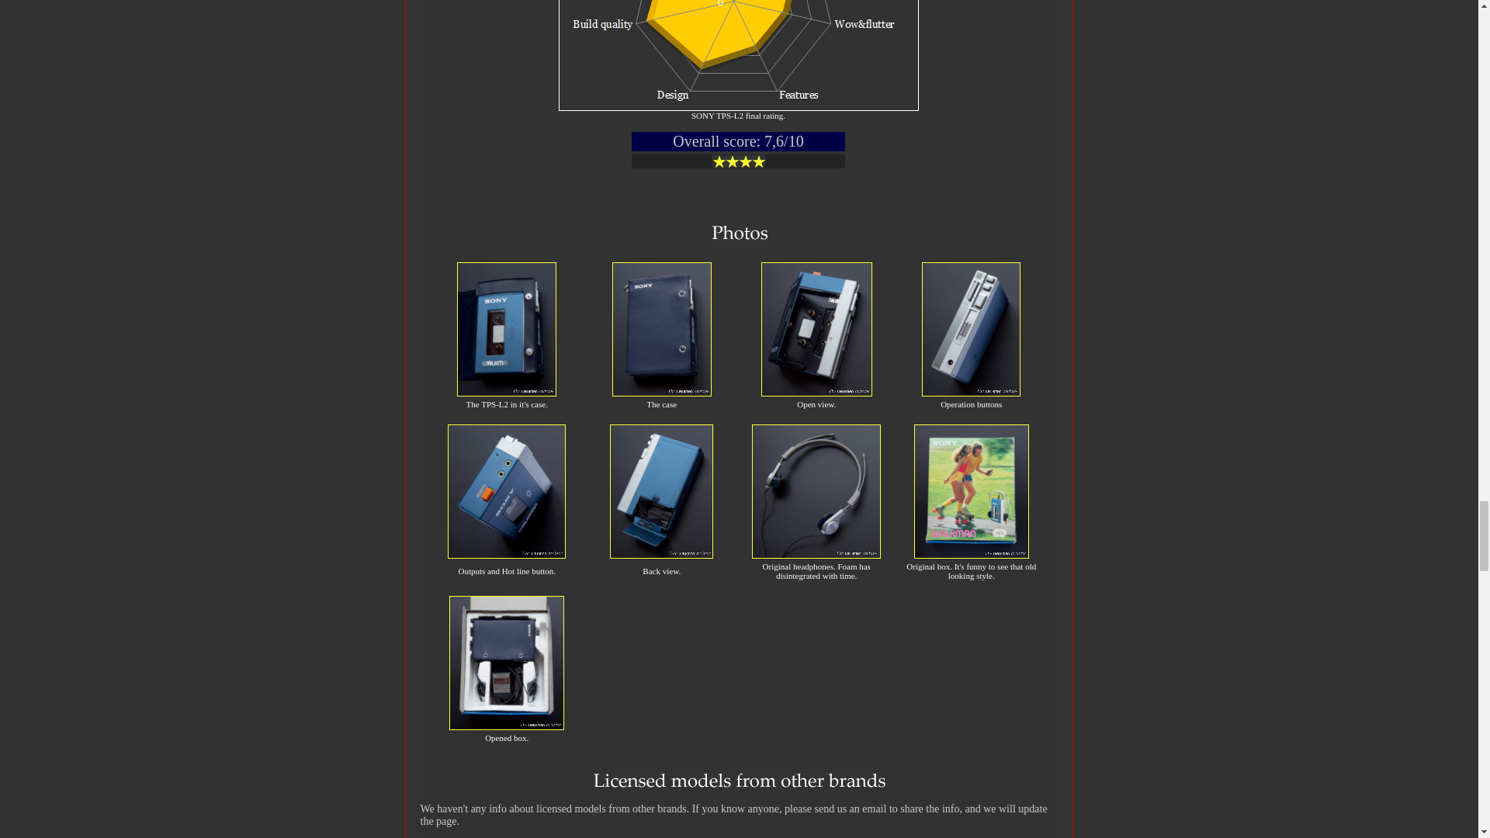 The height and width of the screenshot is (838, 1490). Describe the element at coordinates (816, 393) in the screenshot. I see `Open view.` at that location.